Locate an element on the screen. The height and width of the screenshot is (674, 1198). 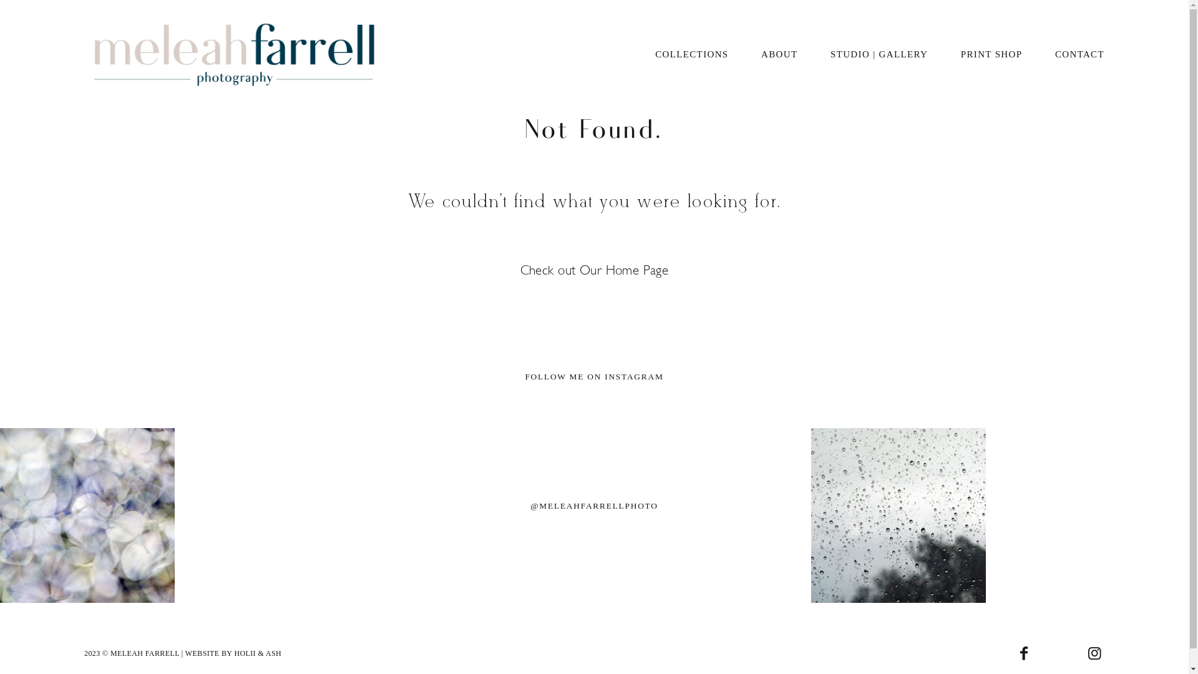
@MELEAHFARRELLPHOTO is located at coordinates (595, 506).